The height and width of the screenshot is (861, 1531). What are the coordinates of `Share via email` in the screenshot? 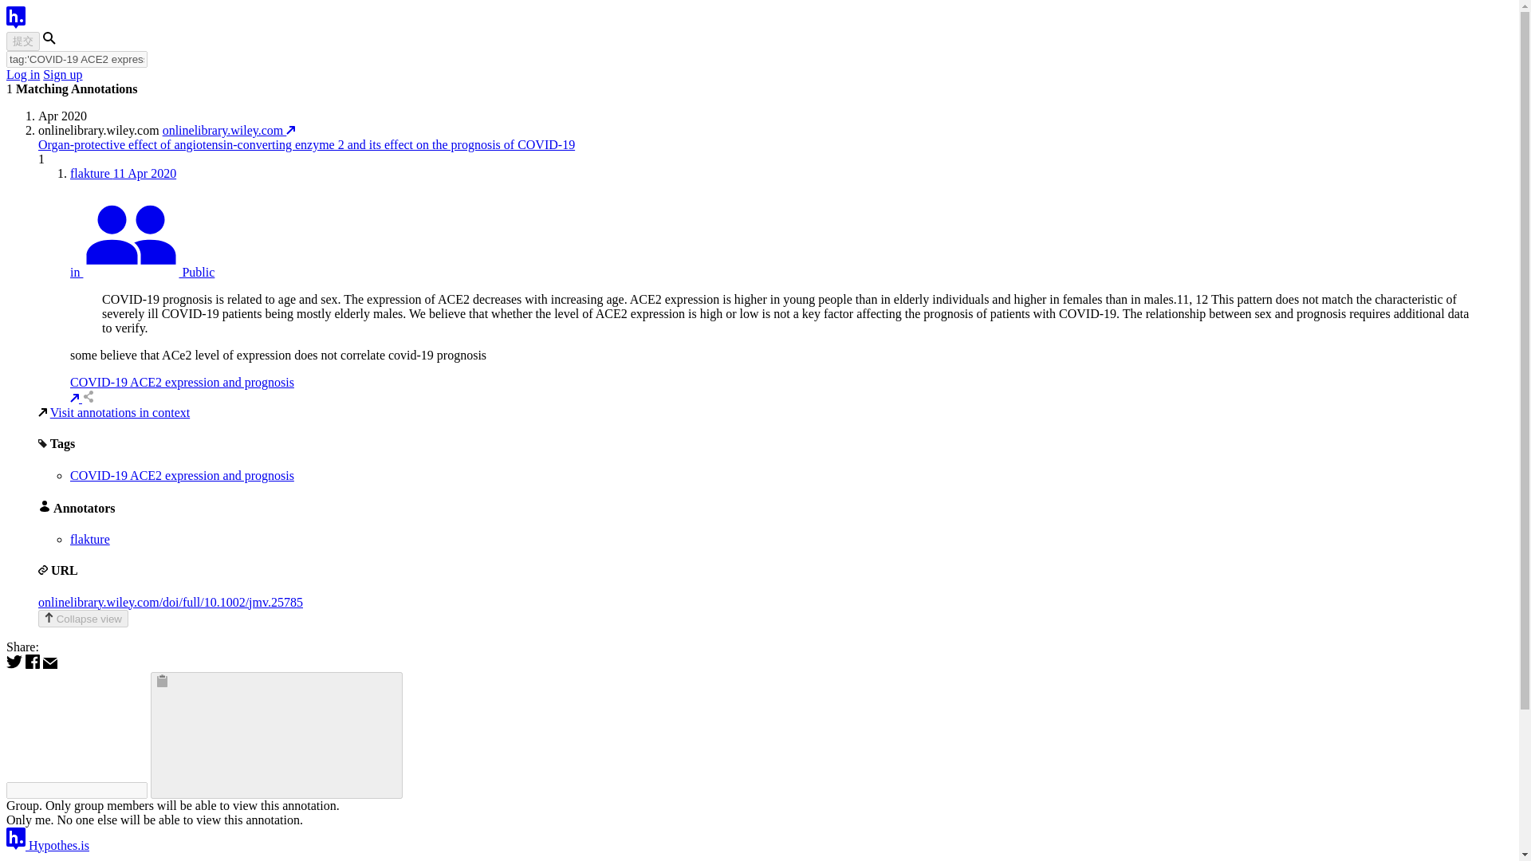 It's located at (49, 665).